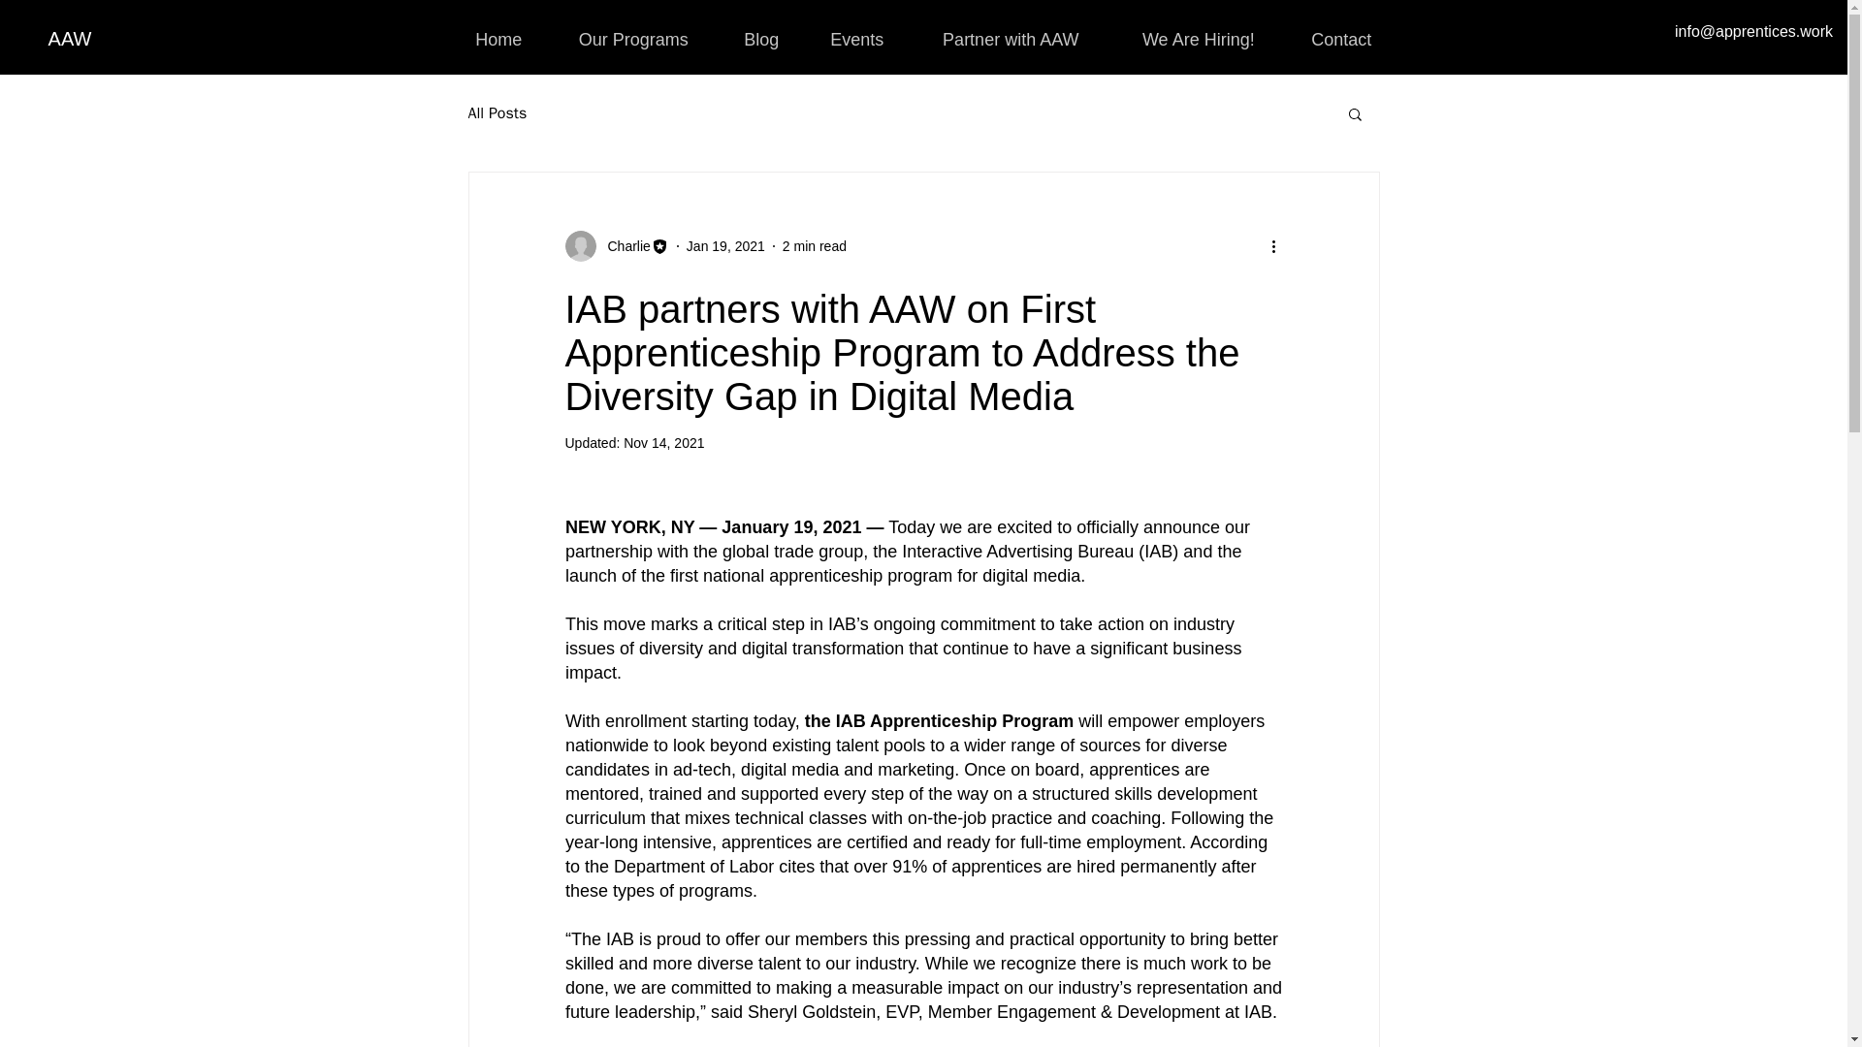 Image resolution: width=1862 pixels, height=1047 pixels. I want to click on Nov 14, 2021, so click(663, 443).